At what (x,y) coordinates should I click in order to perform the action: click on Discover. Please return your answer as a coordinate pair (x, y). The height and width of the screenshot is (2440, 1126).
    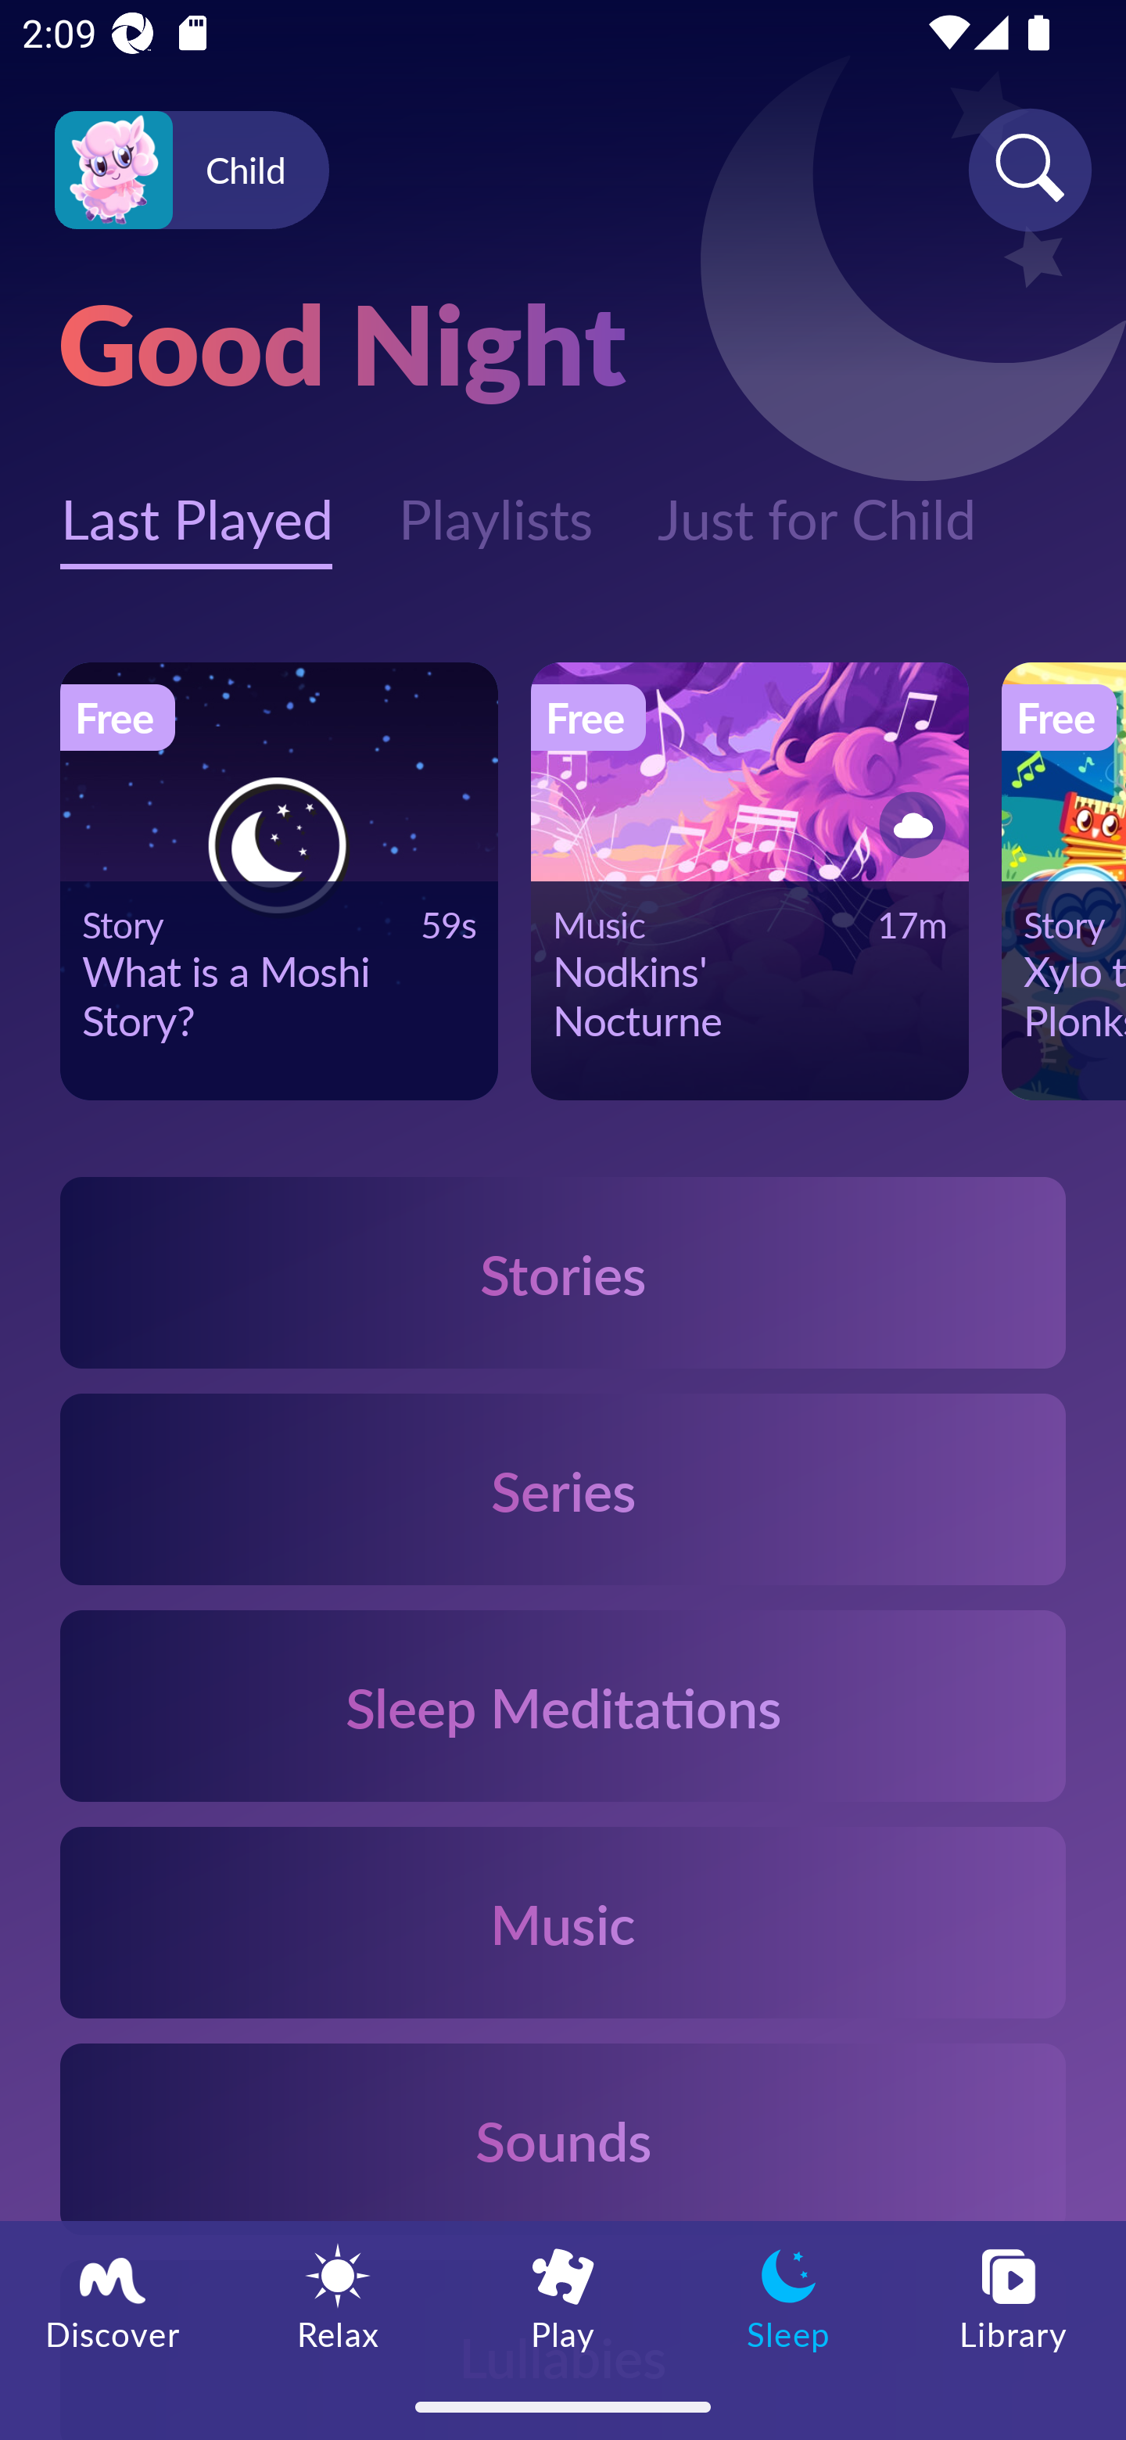
    Looking at the image, I should click on (113, 2297).